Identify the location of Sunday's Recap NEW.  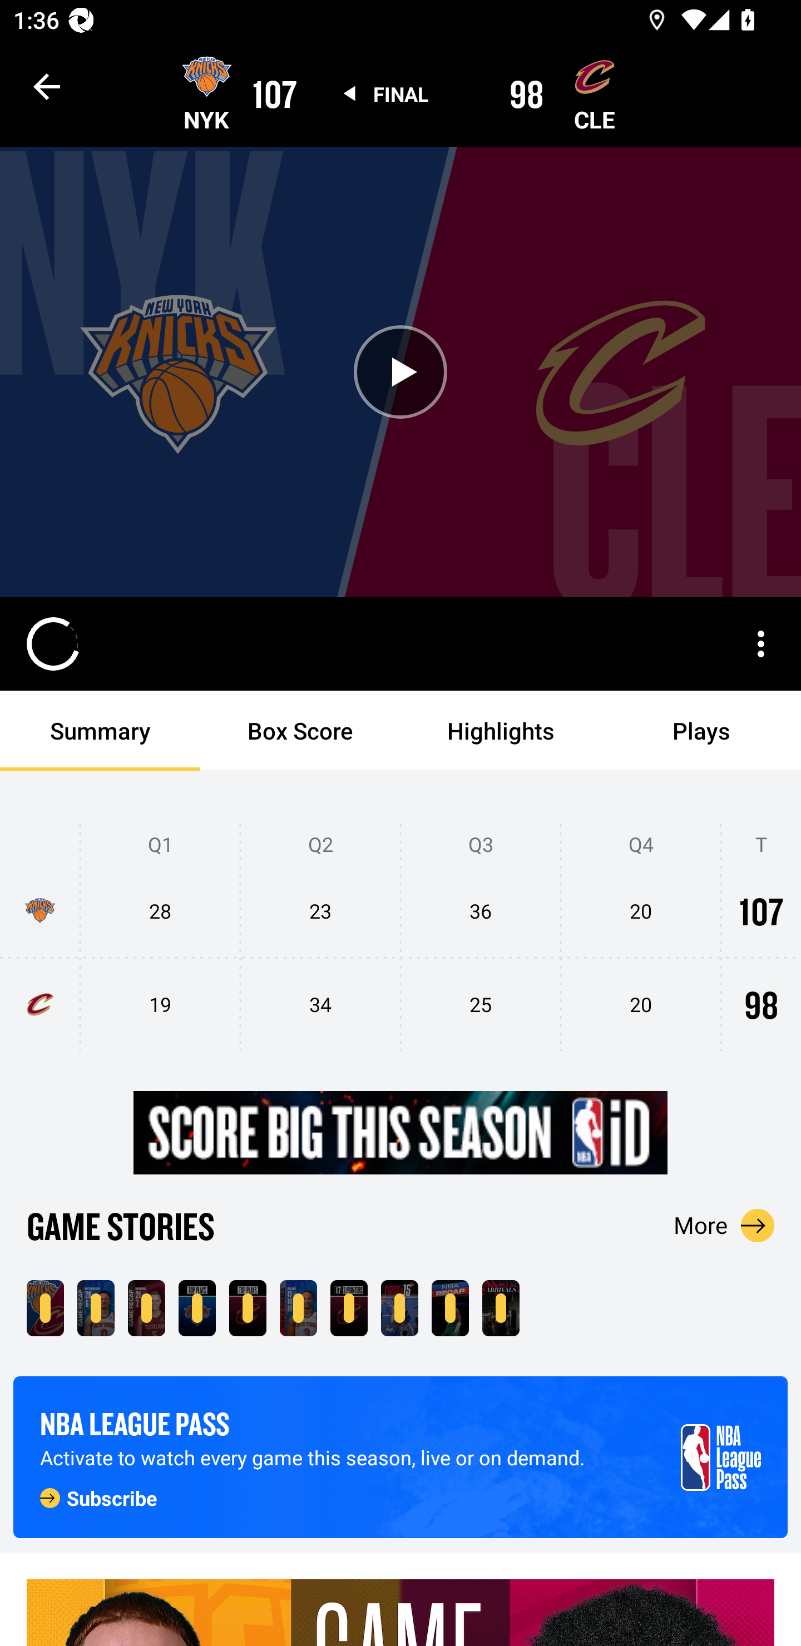
(450, 1308).